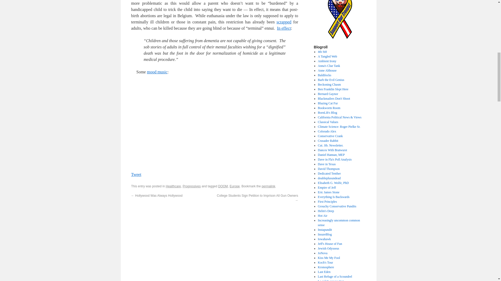 The width and height of the screenshot is (501, 281). I want to click on Healthcare, so click(173, 186).